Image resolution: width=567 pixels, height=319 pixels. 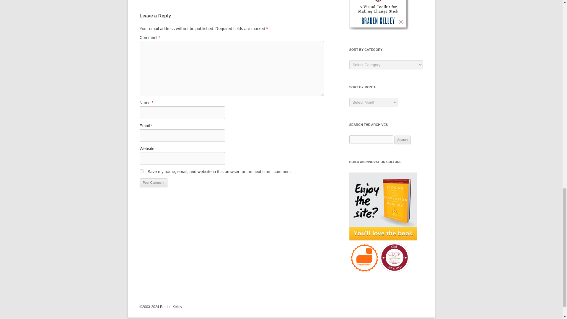 What do you see at coordinates (153, 183) in the screenshot?
I see `Post Comment` at bounding box center [153, 183].